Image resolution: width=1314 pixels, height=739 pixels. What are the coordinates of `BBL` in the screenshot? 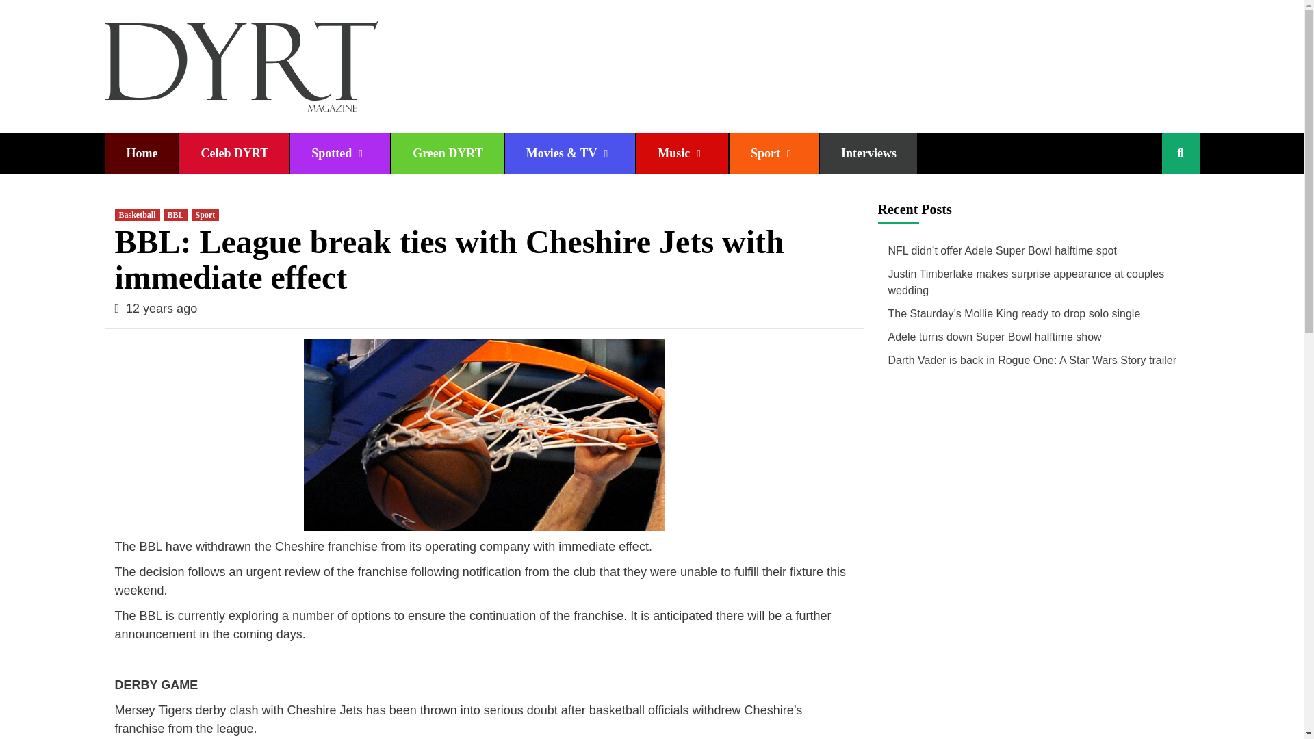 It's located at (175, 213).